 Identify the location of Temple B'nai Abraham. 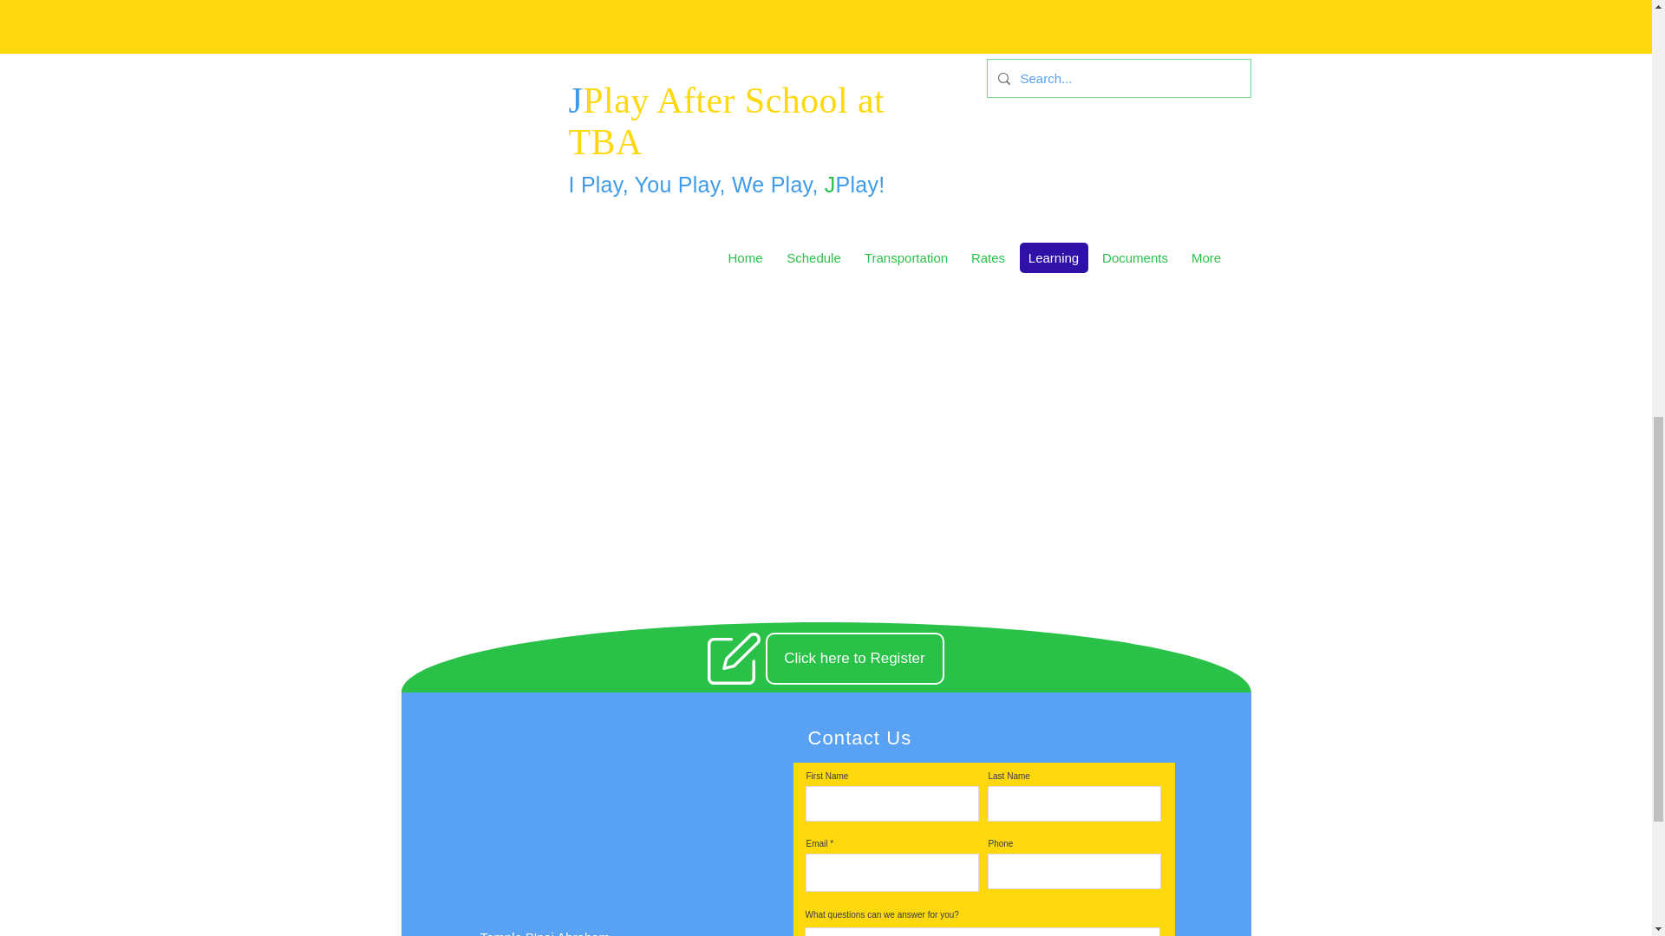
(545, 933).